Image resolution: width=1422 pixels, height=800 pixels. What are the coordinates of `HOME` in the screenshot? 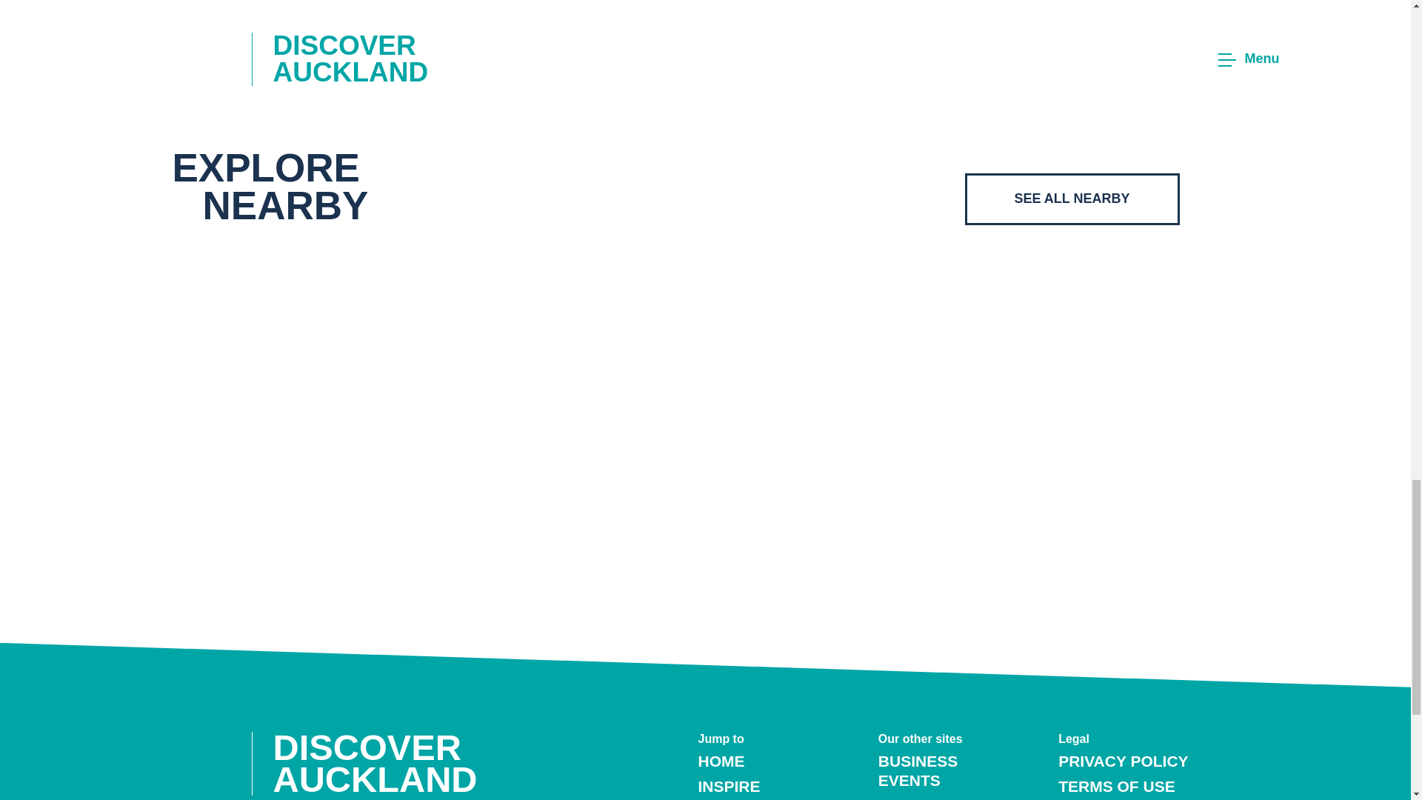 It's located at (721, 761).